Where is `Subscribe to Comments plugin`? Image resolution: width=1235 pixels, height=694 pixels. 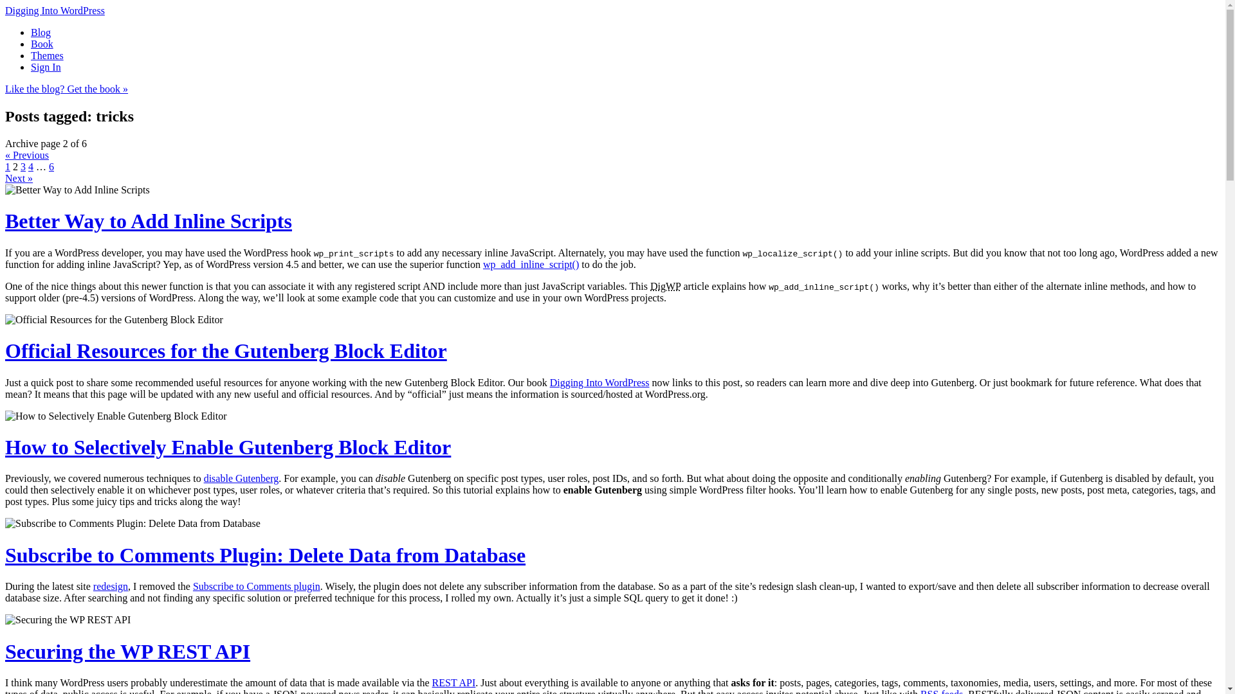
Subscribe to Comments plugin is located at coordinates (256, 586).